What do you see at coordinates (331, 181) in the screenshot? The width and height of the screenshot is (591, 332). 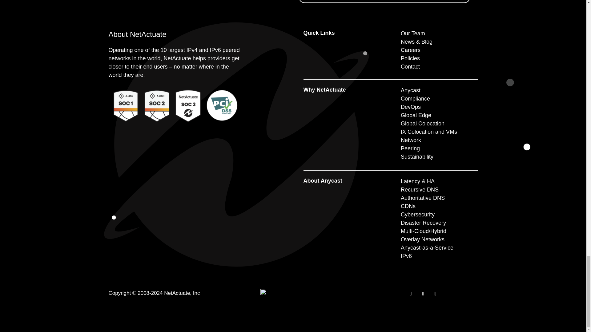 I see `BGP Anycast` at bounding box center [331, 181].